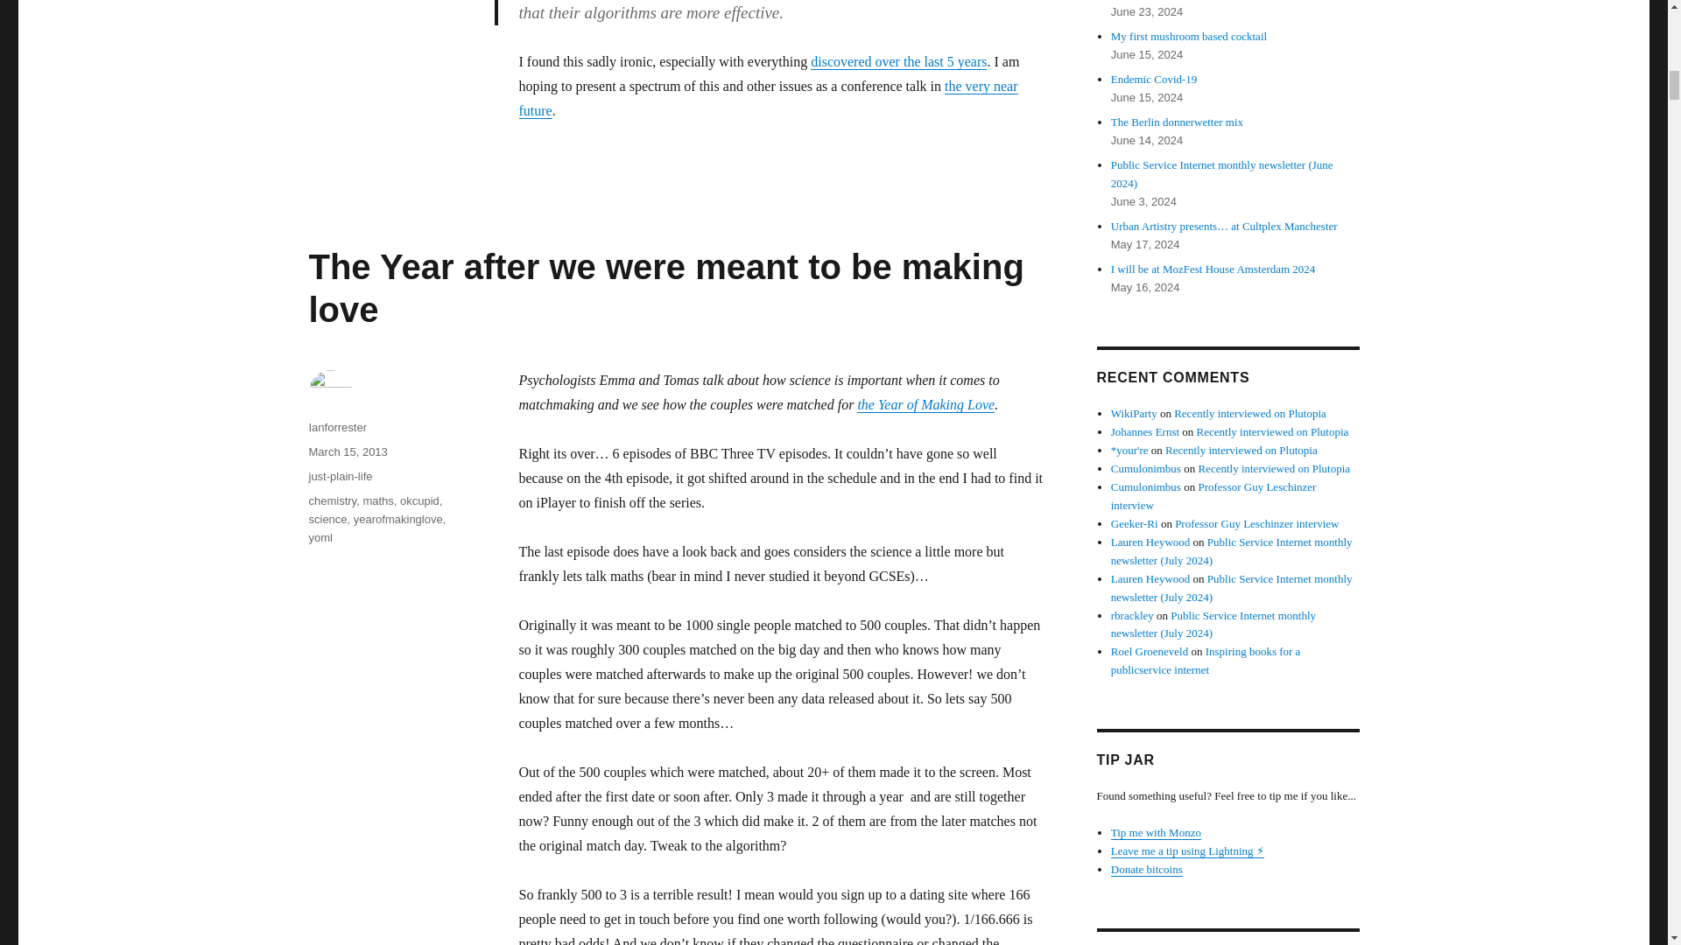  What do you see at coordinates (336, 427) in the screenshot?
I see `Ianforrester` at bounding box center [336, 427].